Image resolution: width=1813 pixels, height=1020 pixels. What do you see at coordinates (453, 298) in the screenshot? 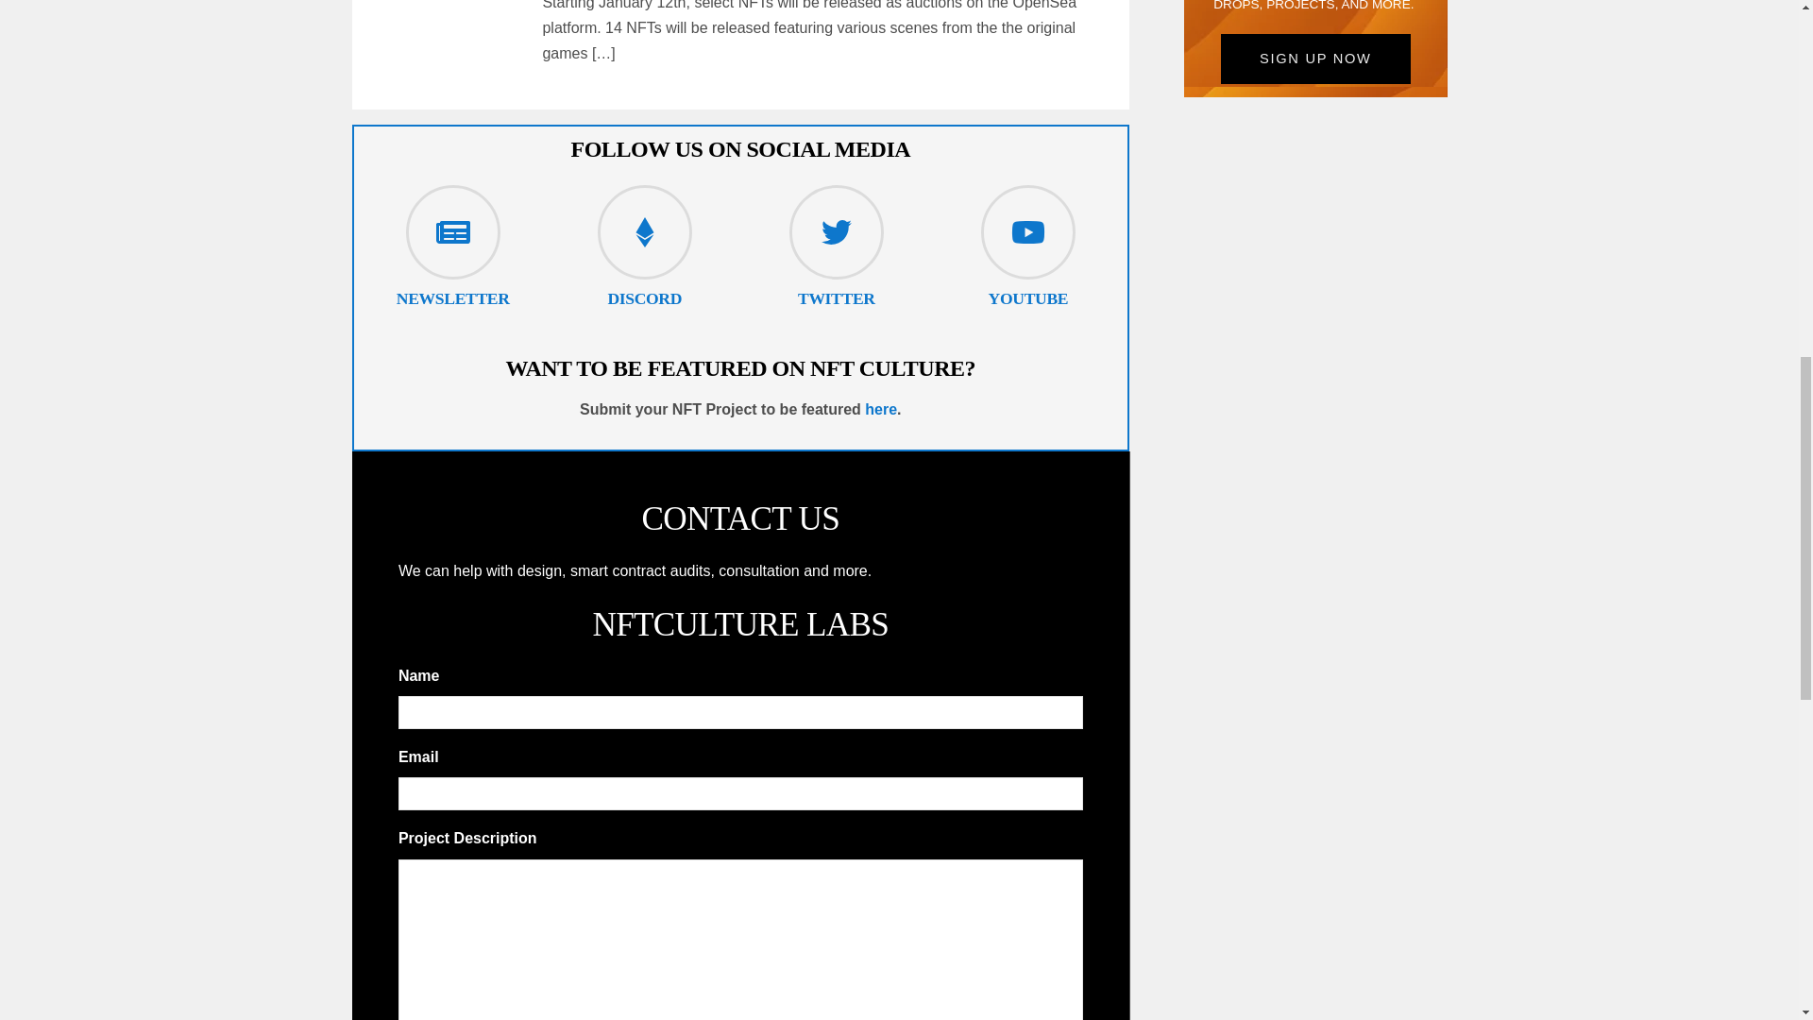
I see `NEWSLETTER` at bounding box center [453, 298].